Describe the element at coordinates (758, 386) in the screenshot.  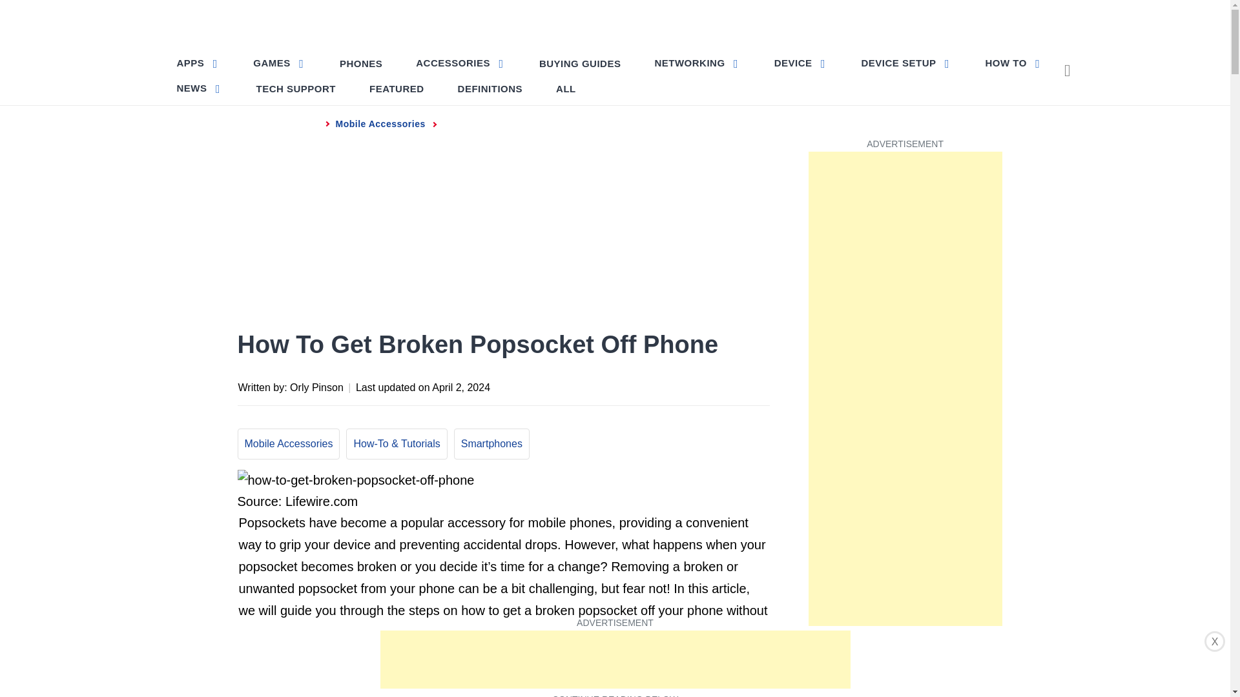
I see `Mail the Link` at that location.